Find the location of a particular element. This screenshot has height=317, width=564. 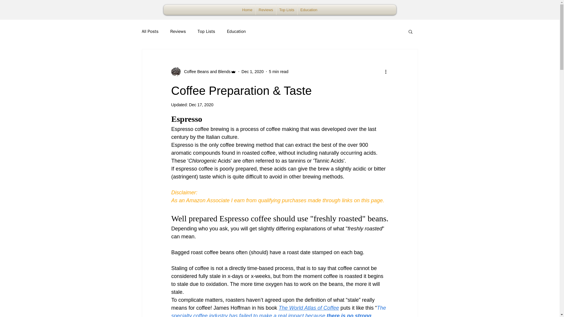

Dec 1, 2020 is located at coordinates (253, 72).